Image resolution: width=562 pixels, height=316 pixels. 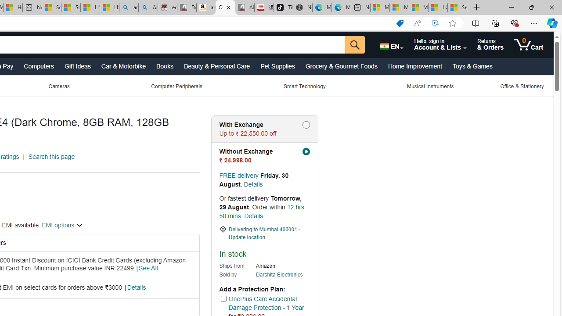 I want to click on Gift Ideas, so click(x=77, y=66).